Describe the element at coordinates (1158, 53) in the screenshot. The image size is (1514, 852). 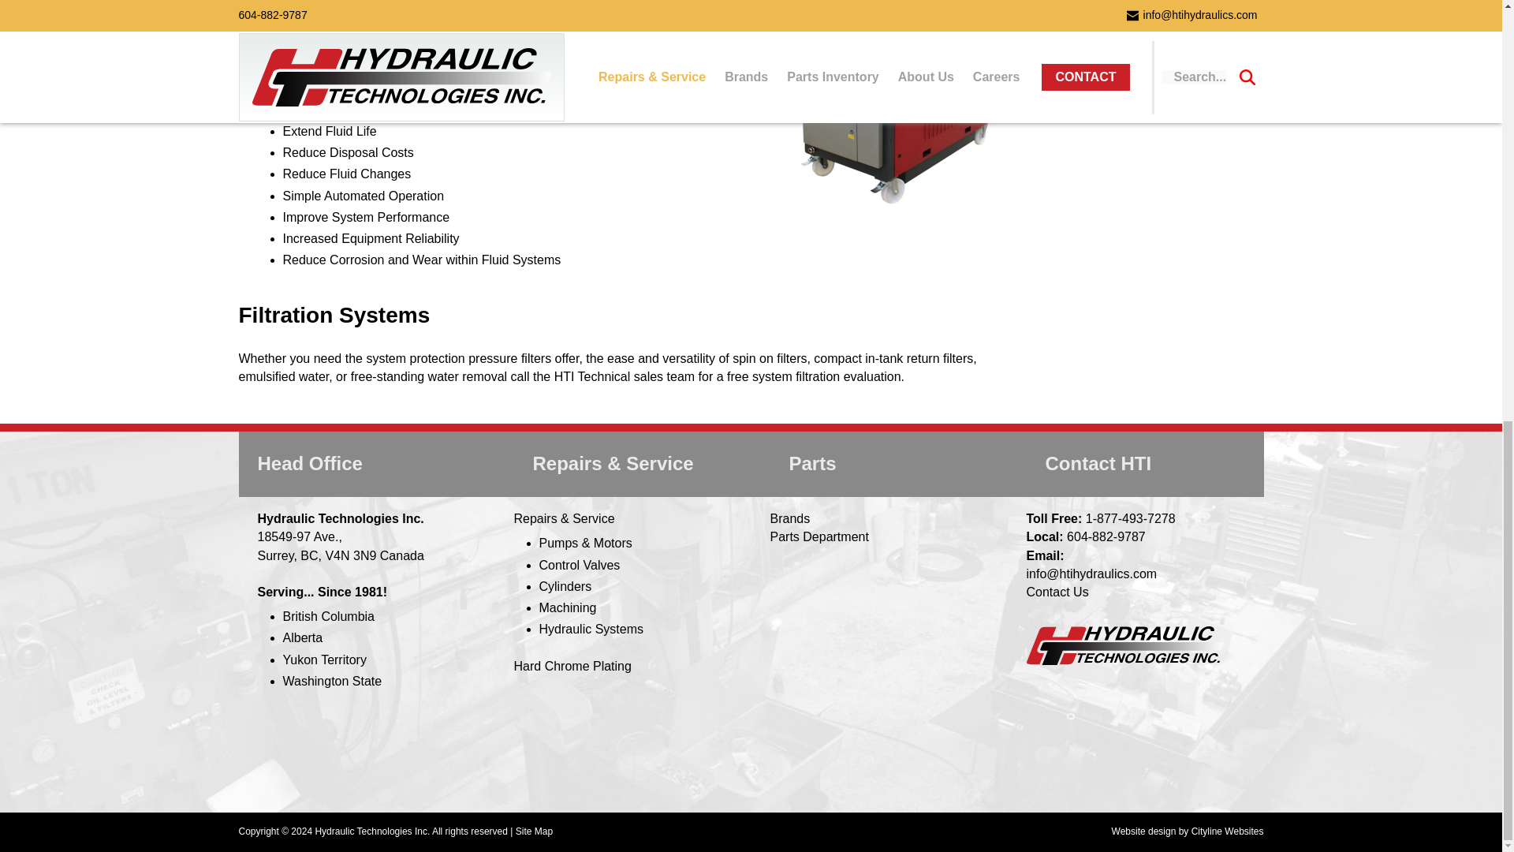
I see `Filtration` at that location.